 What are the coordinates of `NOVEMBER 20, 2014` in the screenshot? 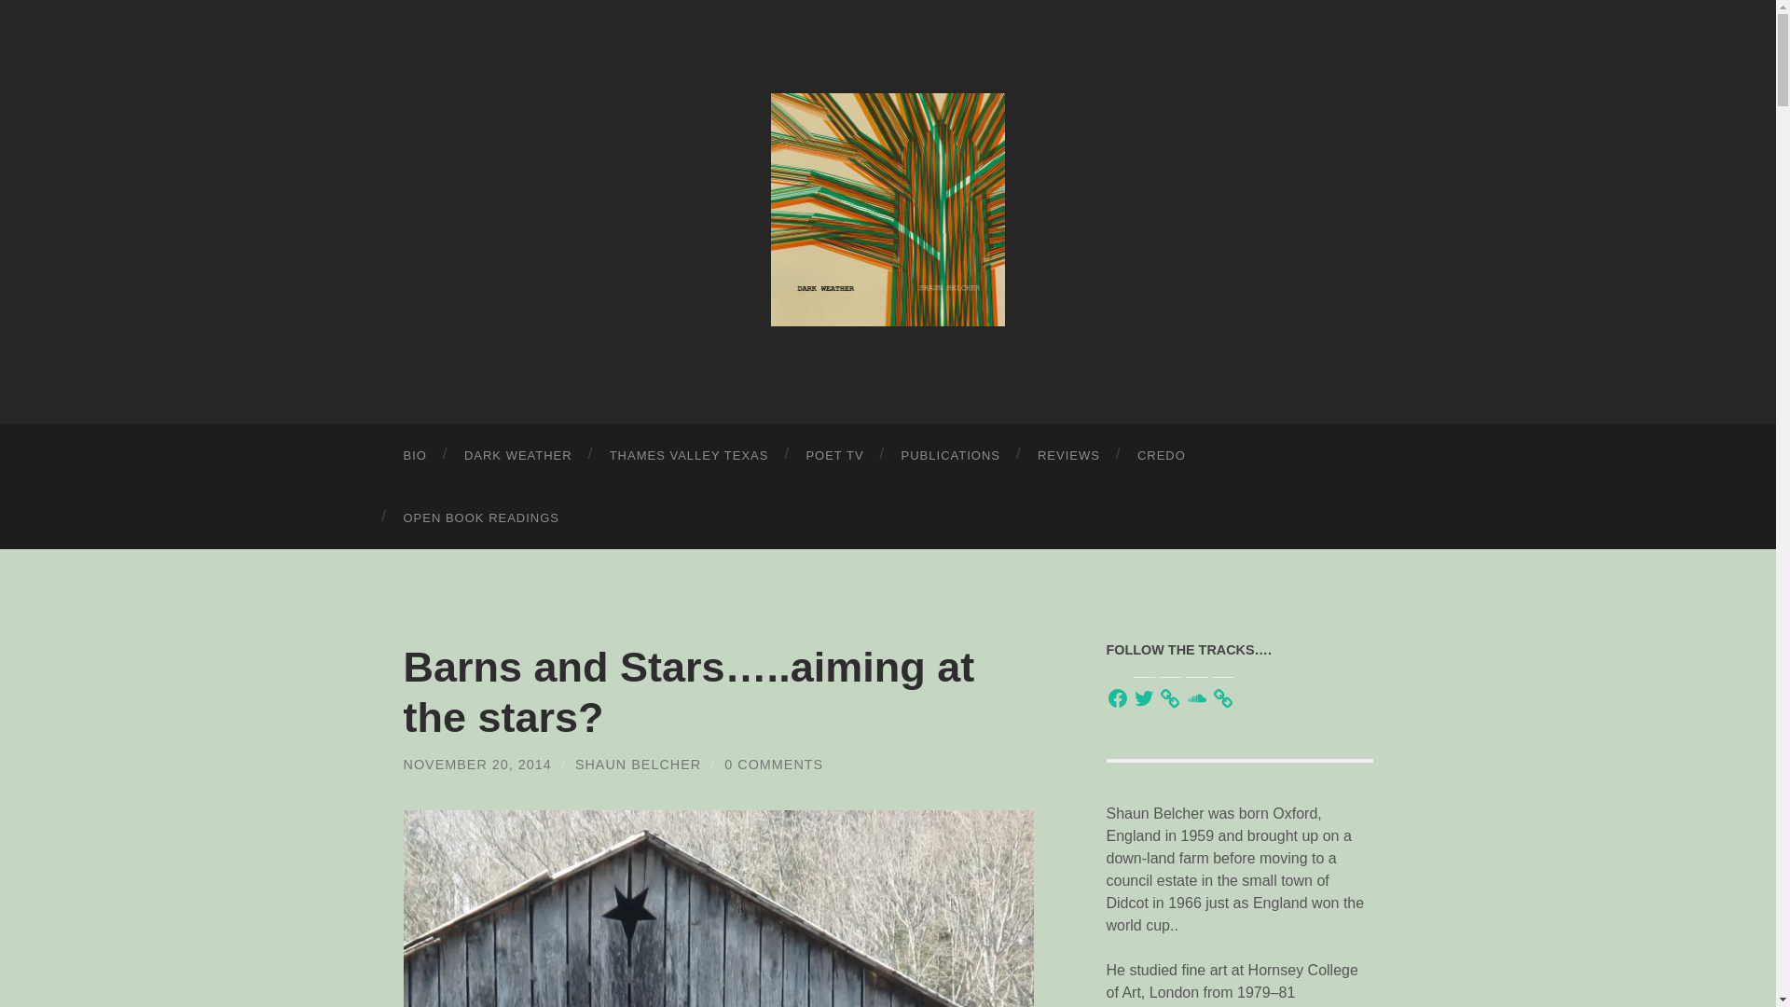 It's located at (477, 765).